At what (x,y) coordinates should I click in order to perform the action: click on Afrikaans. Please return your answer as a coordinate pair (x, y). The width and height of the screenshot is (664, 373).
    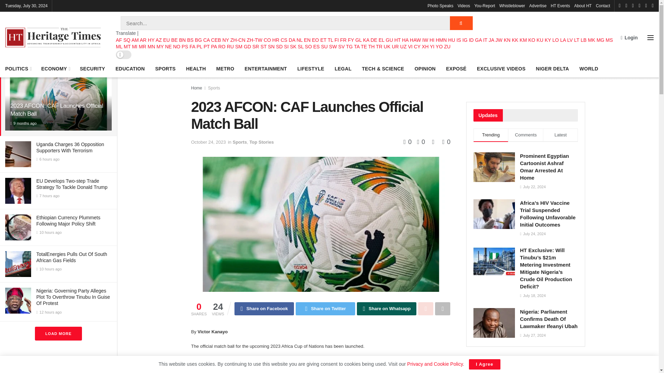
    Looking at the image, I should click on (119, 40).